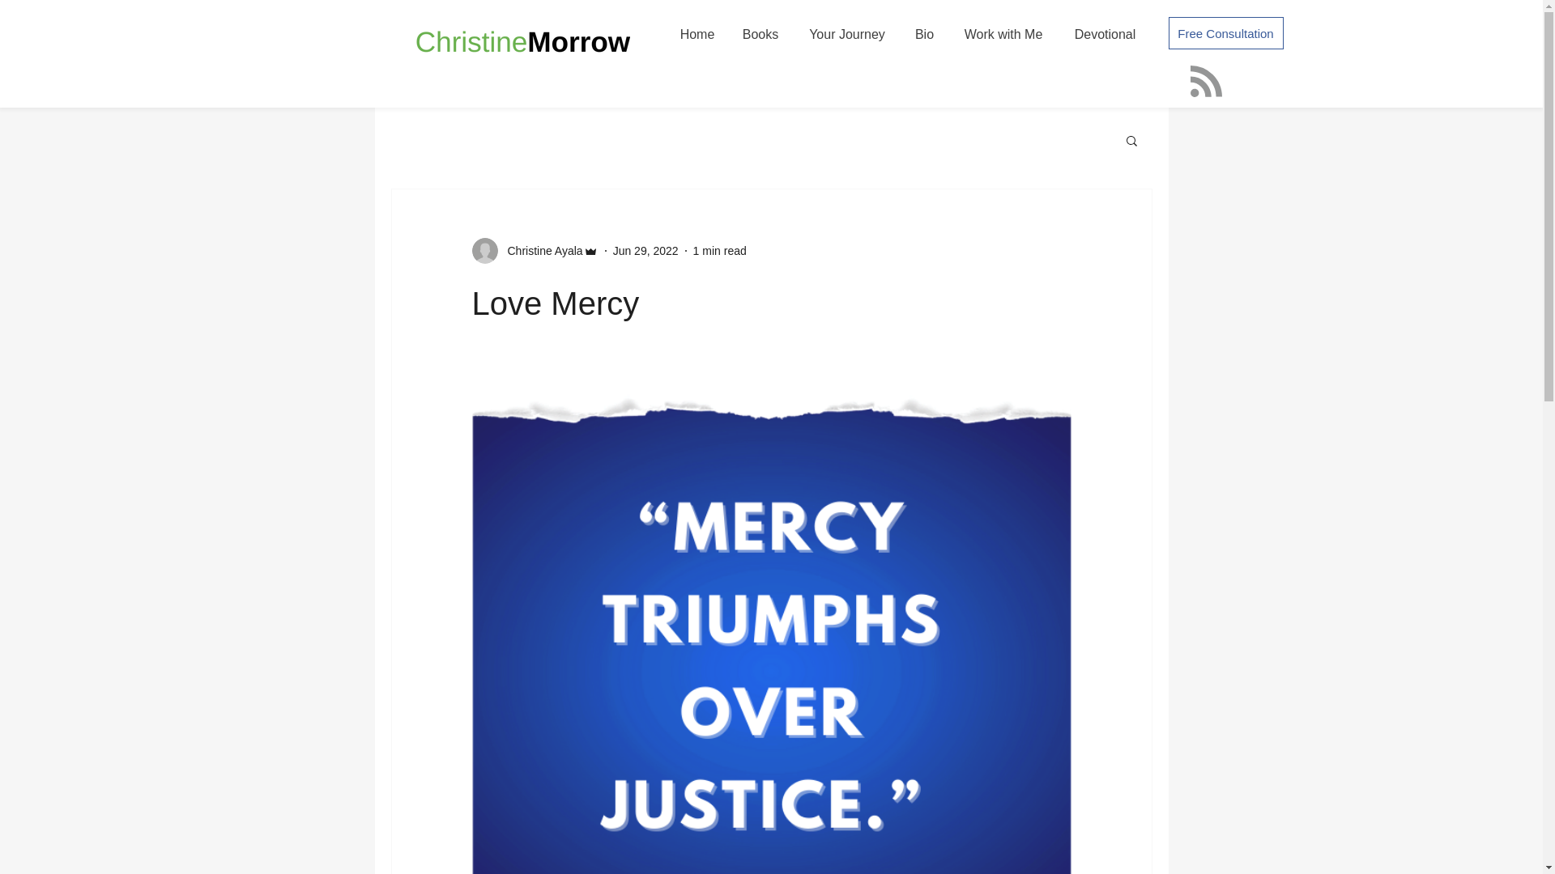  I want to click on Devotional, so click(1105, 34).